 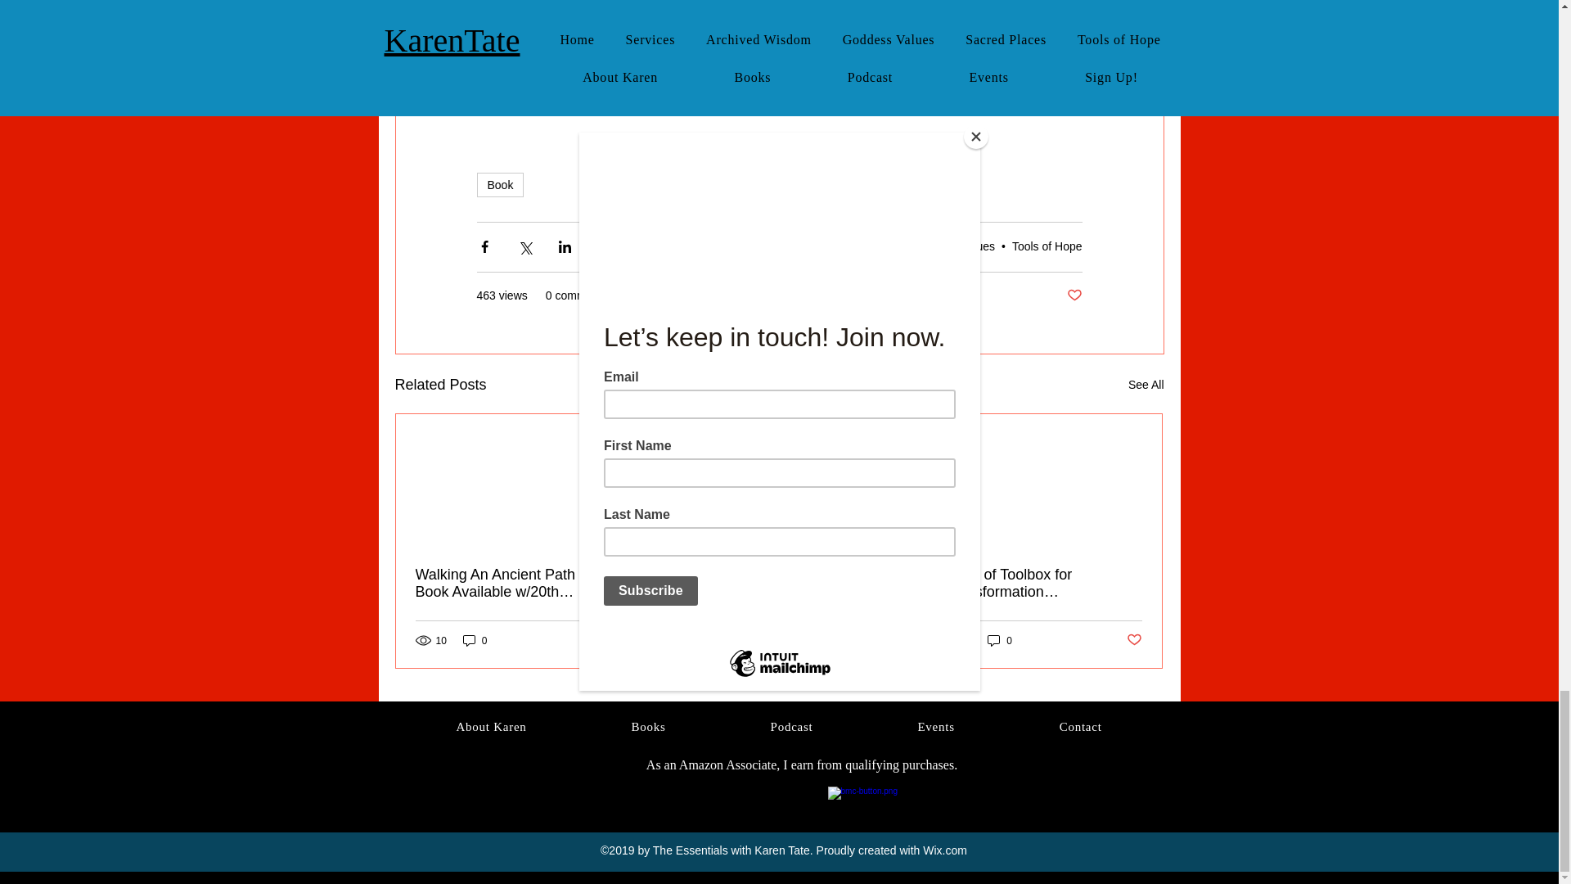 What do you see at coordinates (1047, 246) in the screenshot?
I see `Tools of Hope` at bounding box center [1047, 246].